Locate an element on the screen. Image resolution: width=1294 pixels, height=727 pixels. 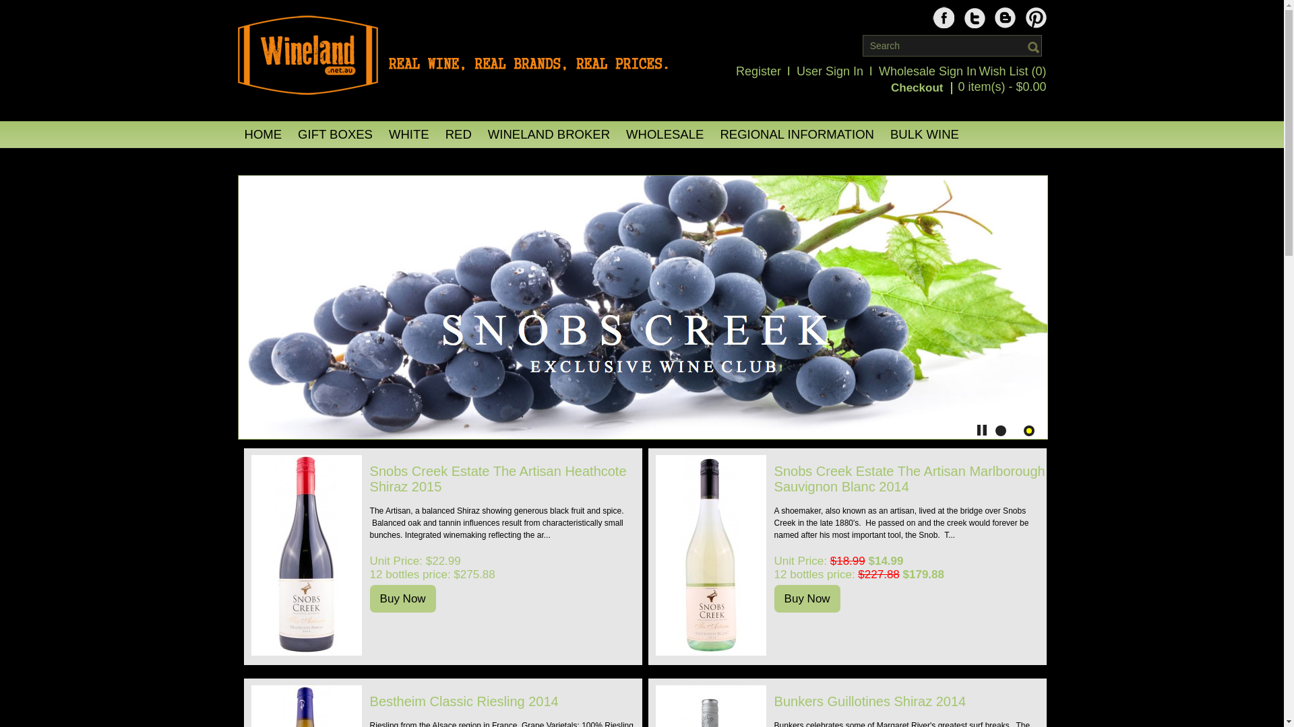
Bestheim Classic Riesling 2014 is located at coordinates (506, 701).